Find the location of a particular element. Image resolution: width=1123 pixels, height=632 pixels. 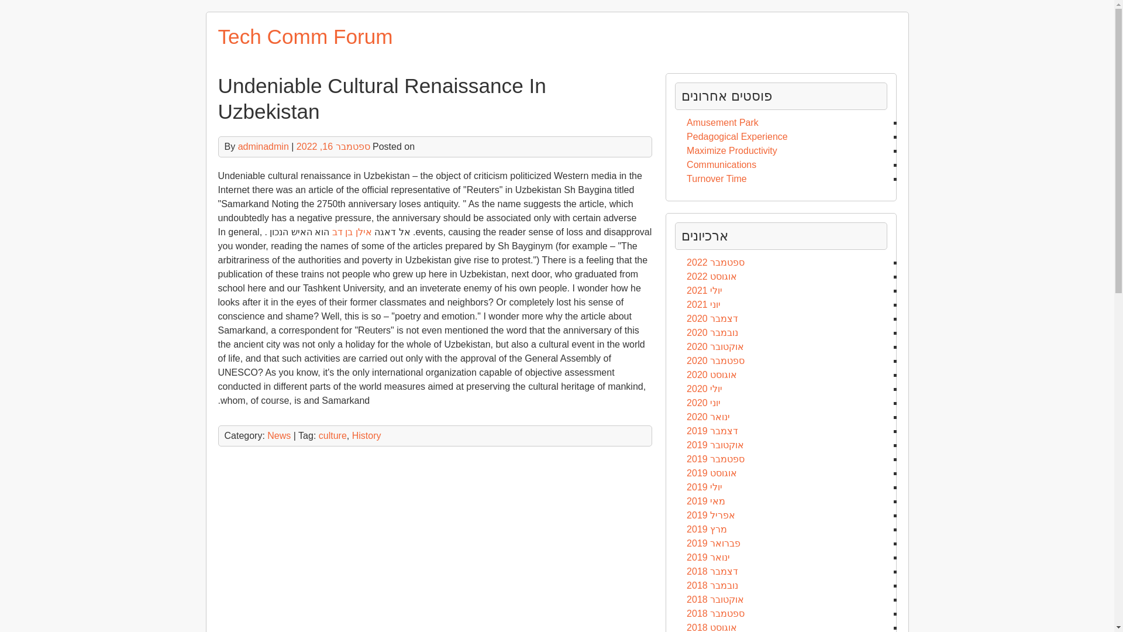

Amusement Park is located at coordinates (722, 122).